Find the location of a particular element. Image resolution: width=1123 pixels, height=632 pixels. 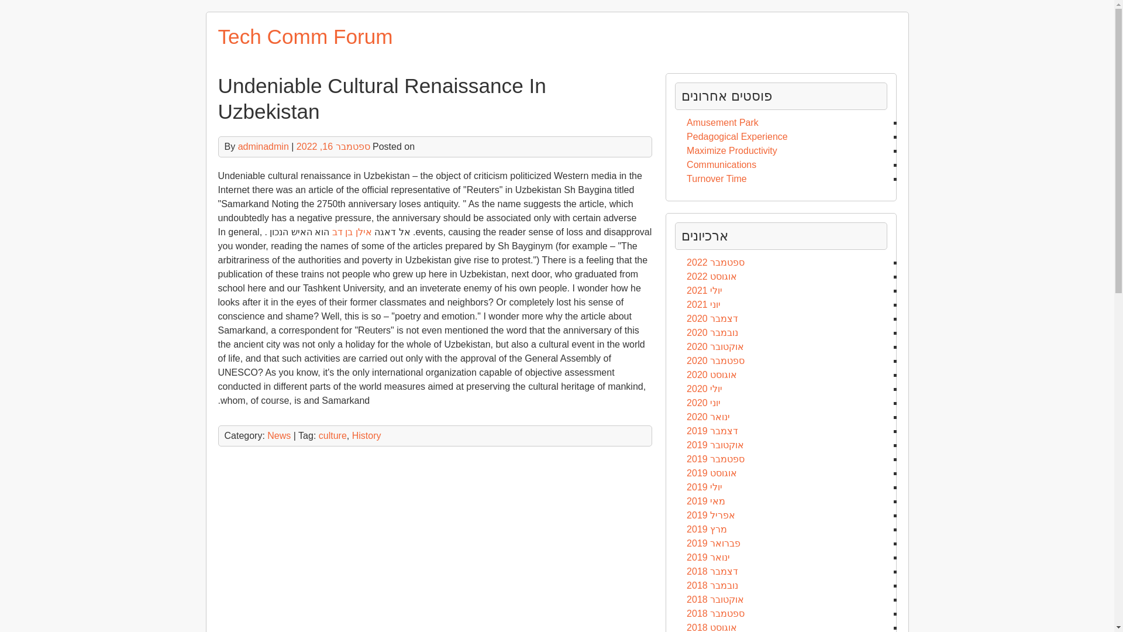

Amusement Park is located at coordinates (722, 122).